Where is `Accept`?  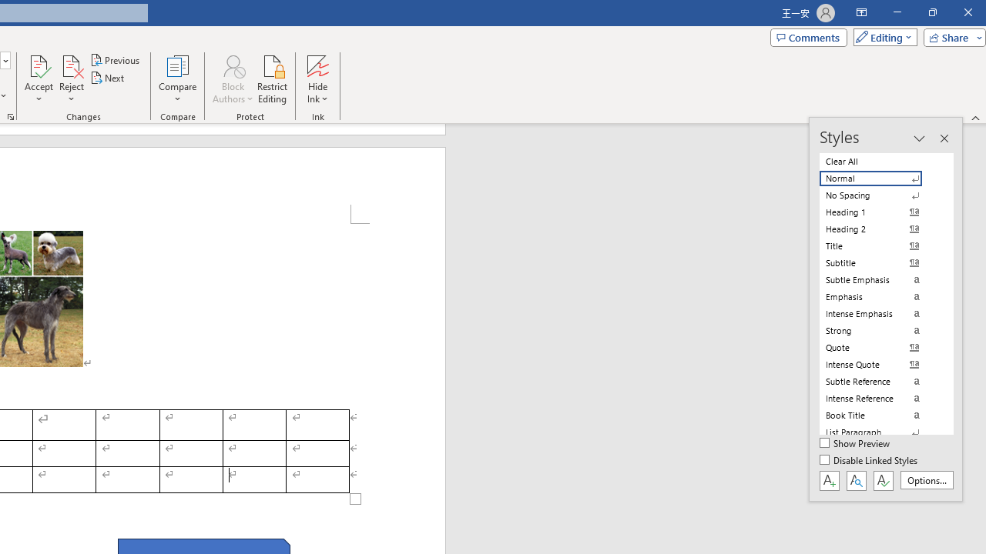 Accept is located at coordinates (39, 78).